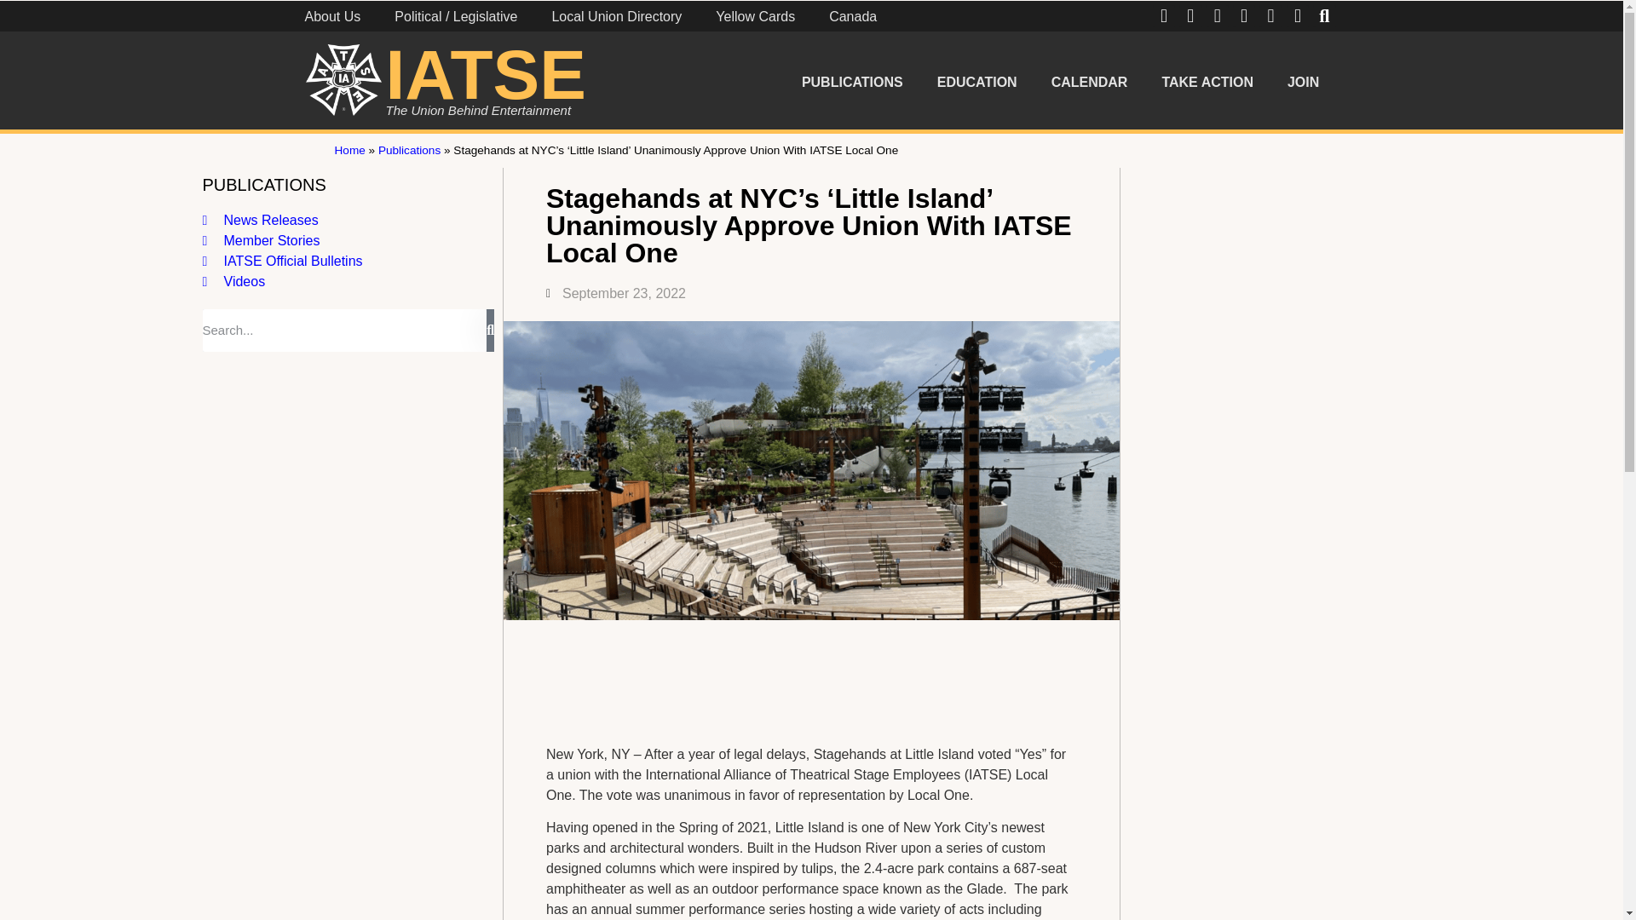 The width and height of the screenshot is (1636, 920). Describe the element at coordinates (332, 19) in the screenshot. I see `About Us` at that location.